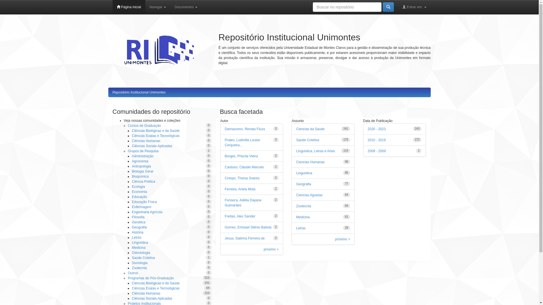 This screenshot has width=543, height=305. What do you see at coordinates (133, 273) in the screenshot?
I see `Outros` at bounding box center [133, 273].